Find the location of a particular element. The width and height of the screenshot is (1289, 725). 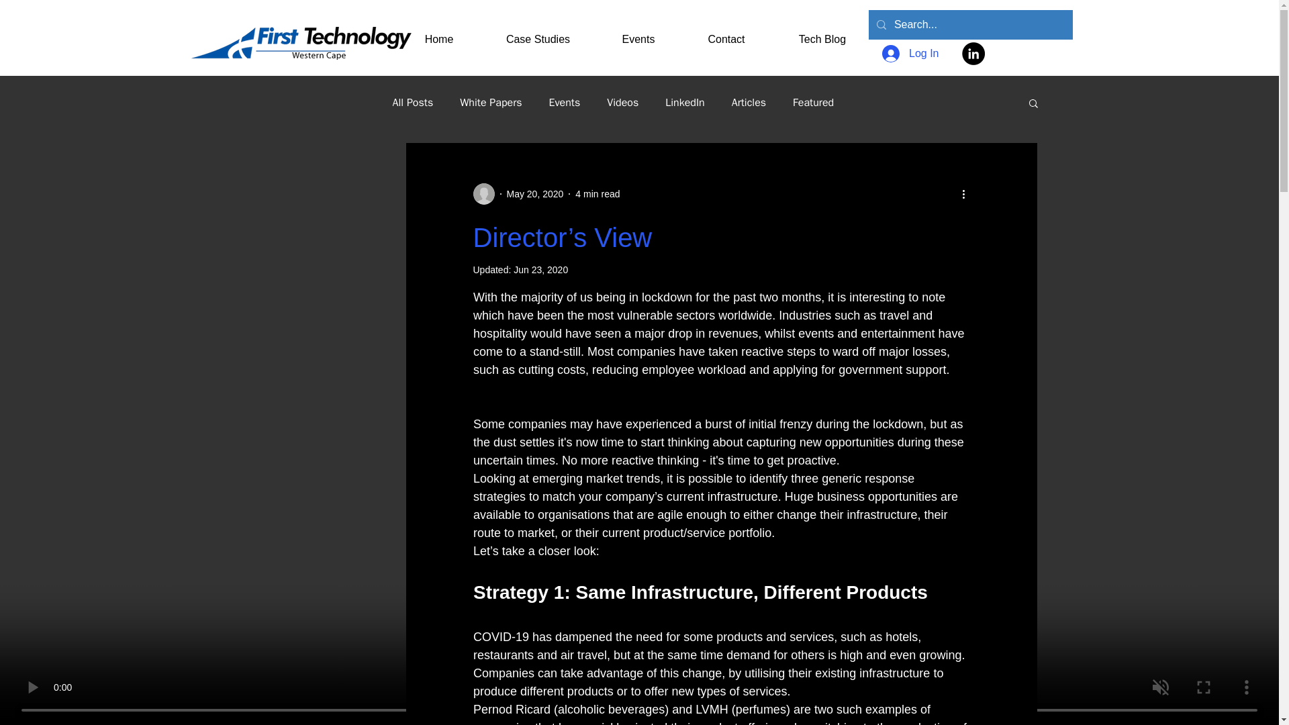

White Papers is located at coordinates (491, 102).